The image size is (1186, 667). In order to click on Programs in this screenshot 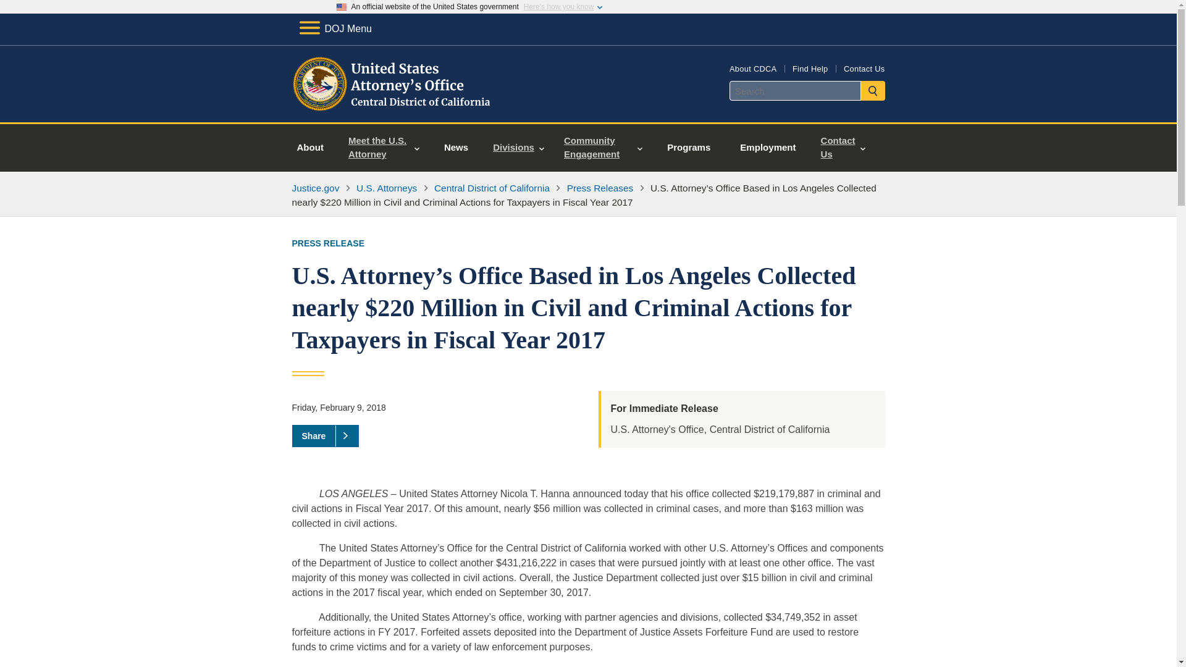, I will do `click(688, 147)`.